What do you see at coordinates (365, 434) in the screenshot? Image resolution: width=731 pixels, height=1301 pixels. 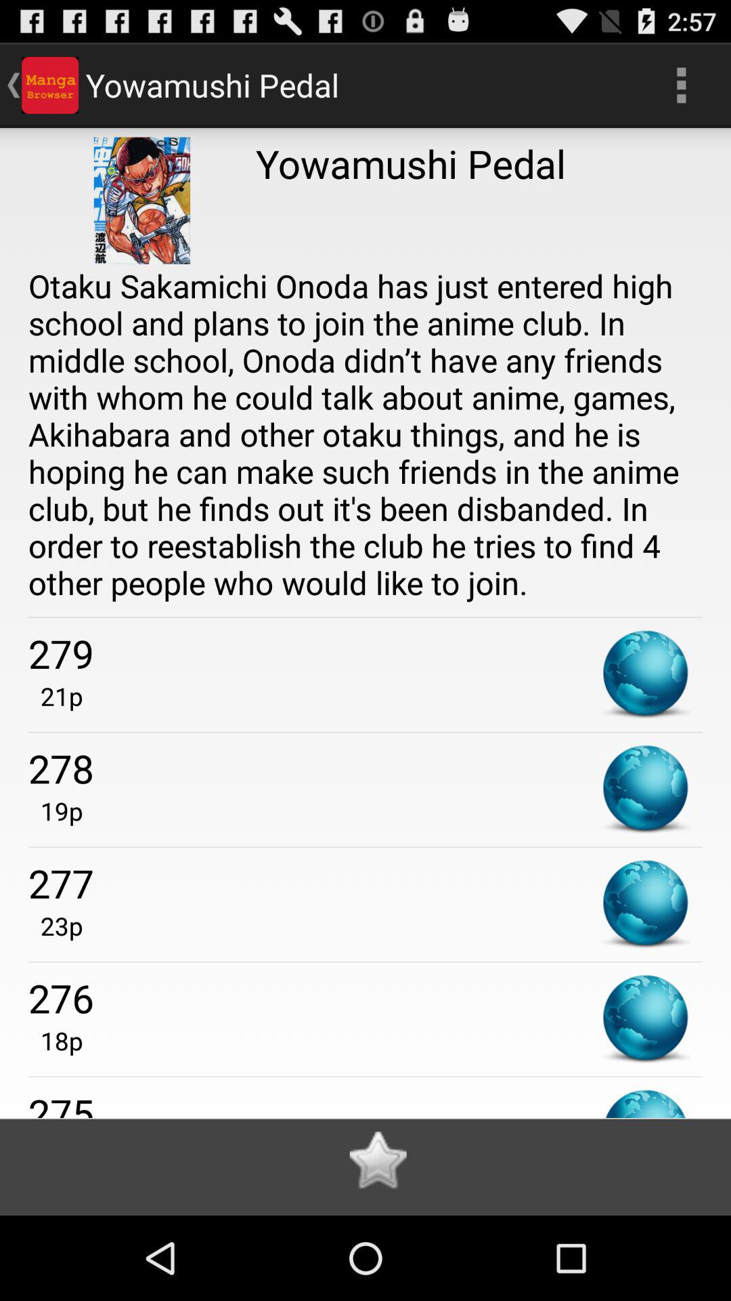 I see `tap otaku sakamichi onoda app` at bounding box center [365, 434].